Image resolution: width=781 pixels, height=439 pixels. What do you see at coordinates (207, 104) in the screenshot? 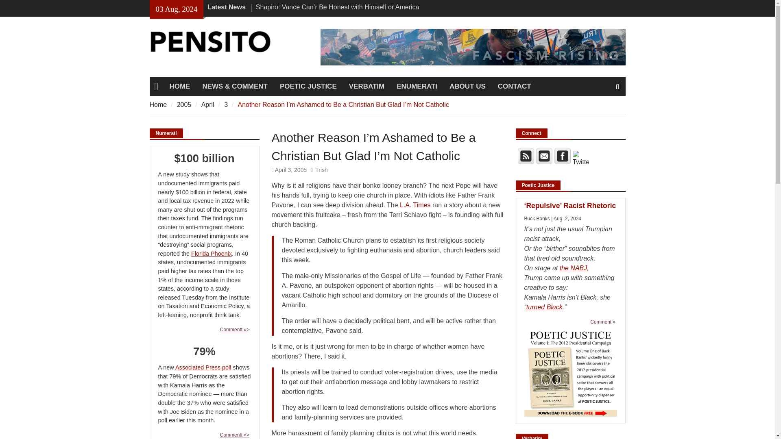
I see `April` at bounding box center [207, 104].